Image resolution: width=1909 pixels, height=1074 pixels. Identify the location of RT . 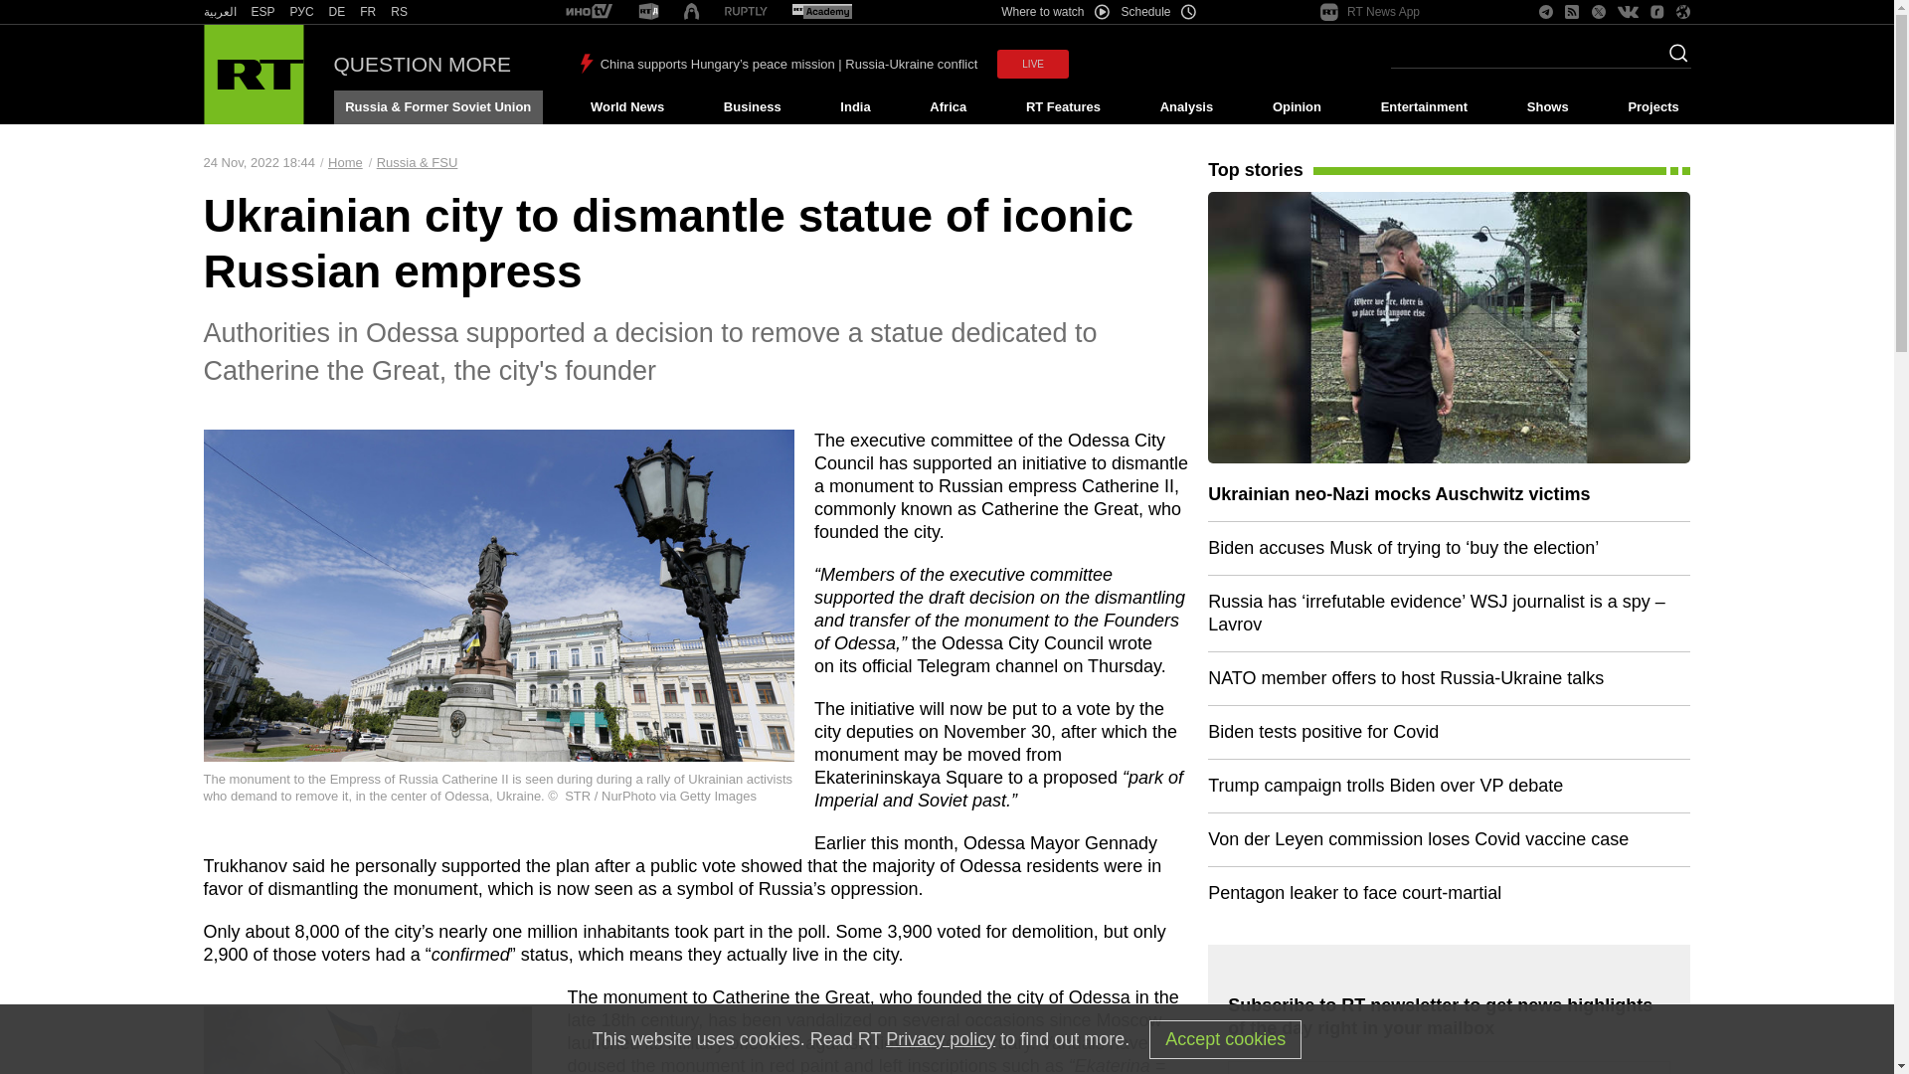
(368, 12).